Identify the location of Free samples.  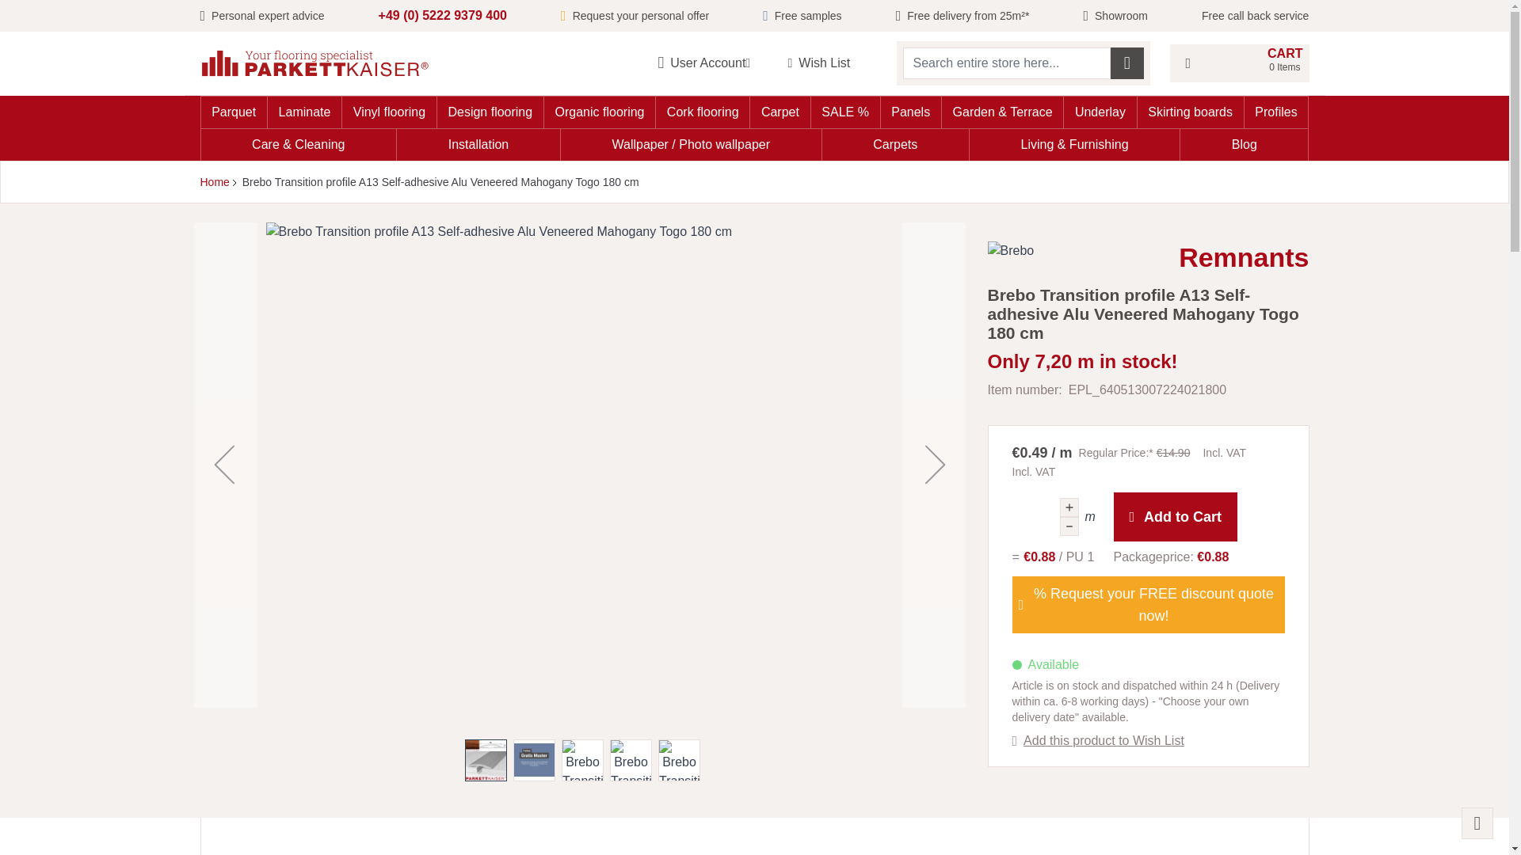
(1239, 63).